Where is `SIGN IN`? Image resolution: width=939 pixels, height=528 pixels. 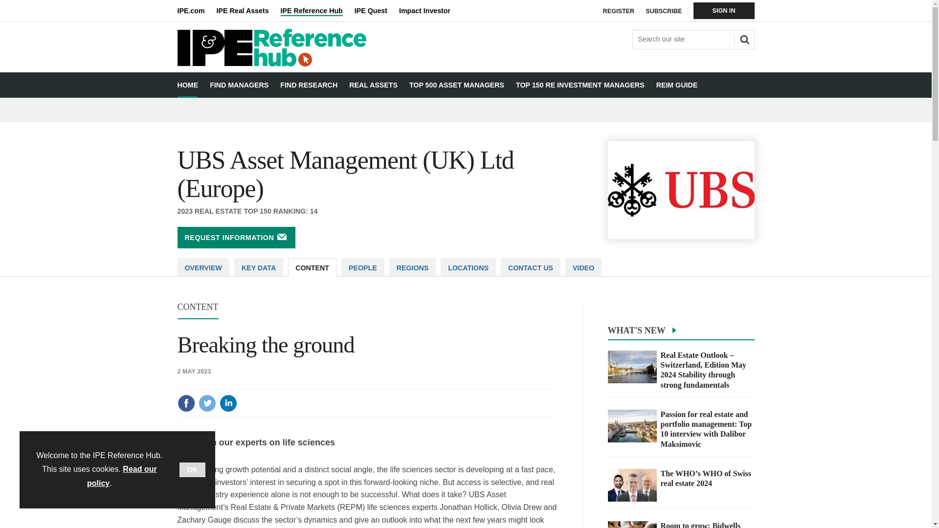
SIGN IN is located at coordinates (724, 11).